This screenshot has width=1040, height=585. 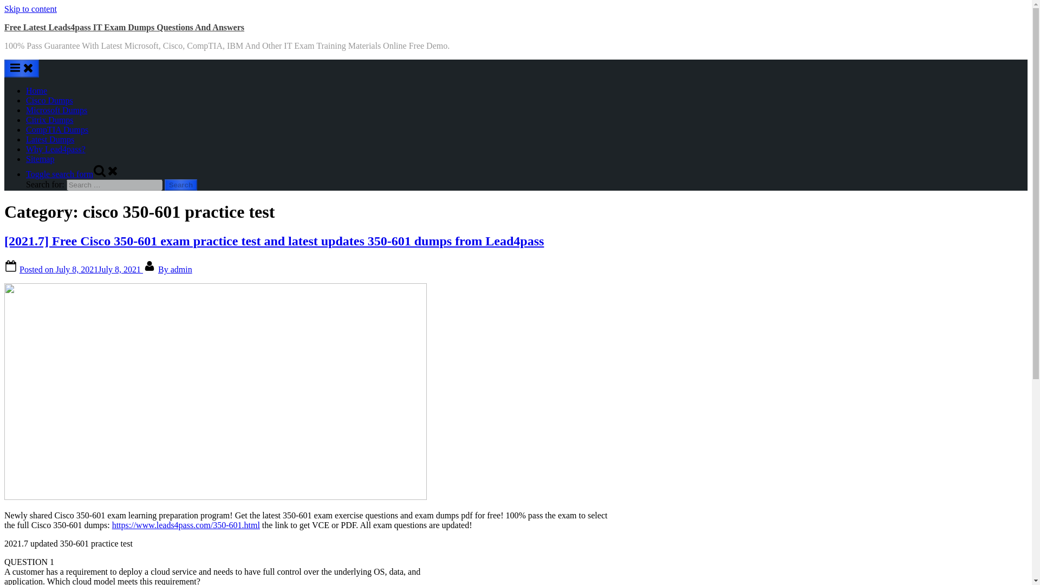 What do you see at coordinates (36, 90) in the screenshot?
I see `Home` at bounding box center [36, 90].